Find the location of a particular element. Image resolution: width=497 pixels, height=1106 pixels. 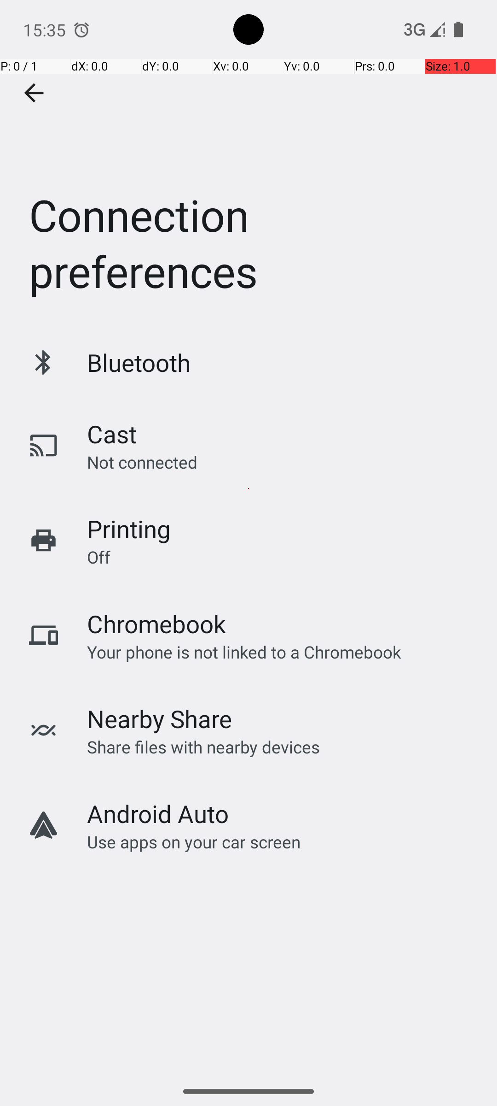

Use apps on your car screen is located at coordinates (194, 841).